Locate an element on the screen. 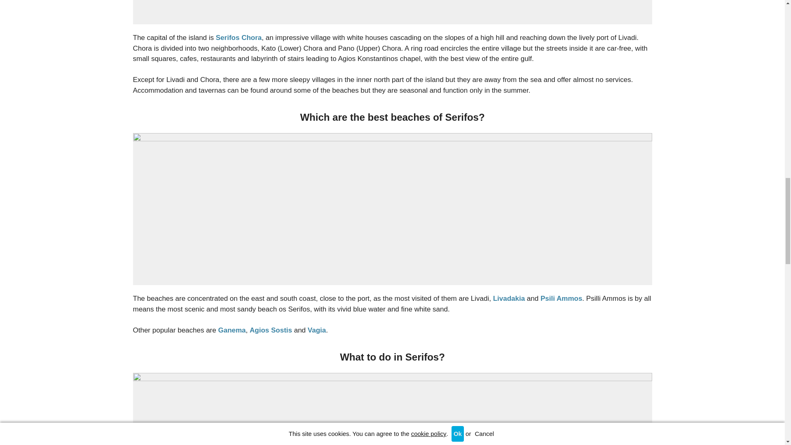 This screenshot has width=791, height=445. Psili Ammos is located at coordinates (561, 298).